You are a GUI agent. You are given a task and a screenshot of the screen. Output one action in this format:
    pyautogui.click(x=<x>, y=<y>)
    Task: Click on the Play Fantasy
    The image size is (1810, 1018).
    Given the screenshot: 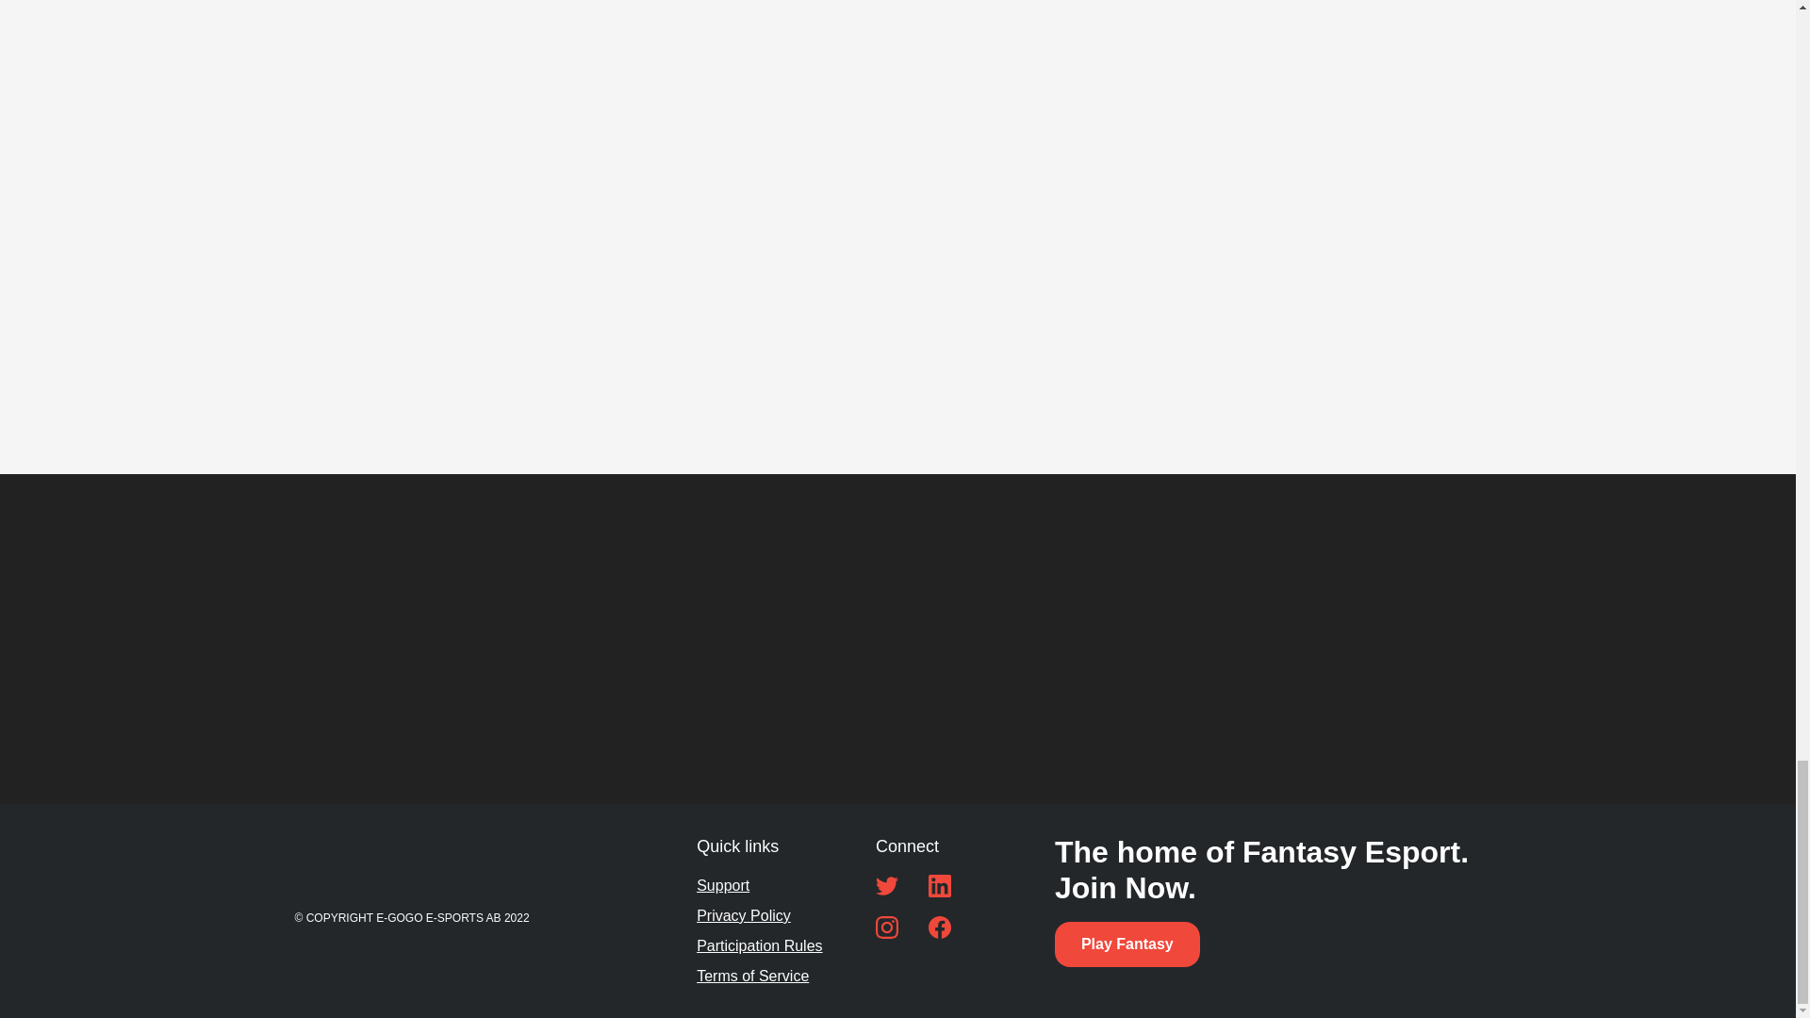 What is the action you would take?
    pyautogui.click(x=1127, y=944)
    